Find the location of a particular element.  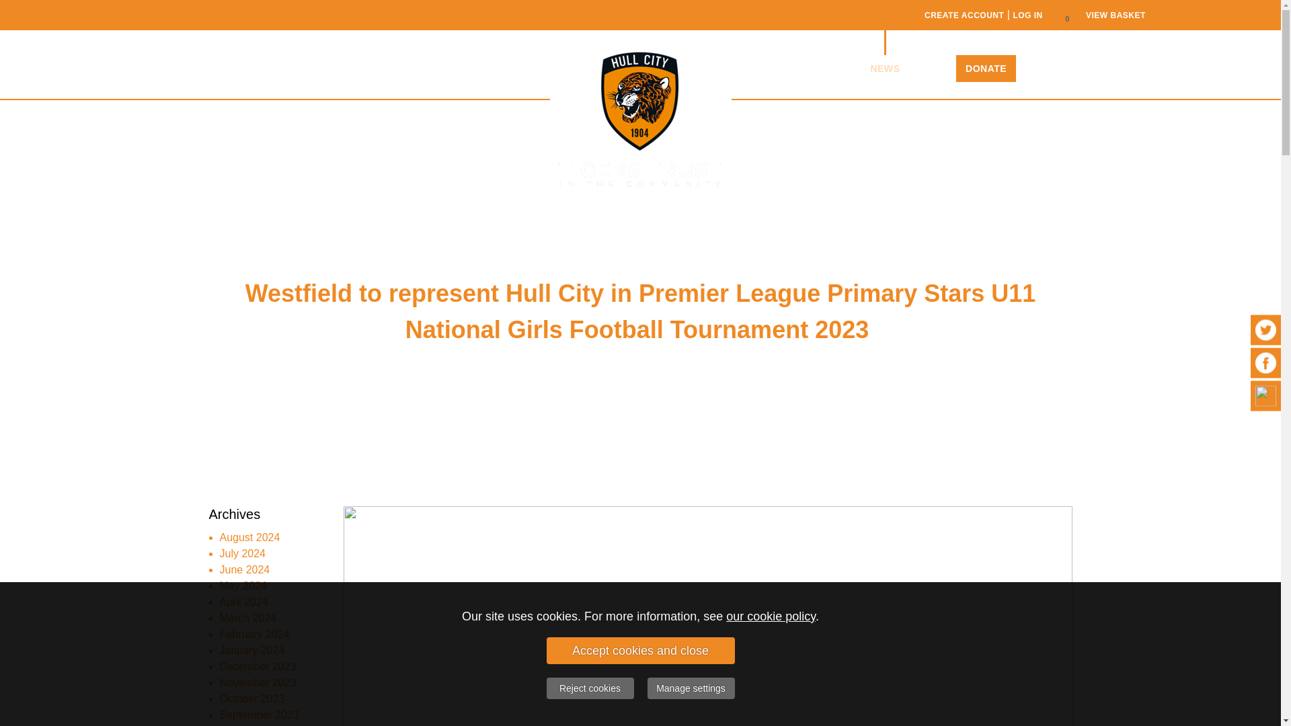

VIEW BASKET is located at coordinates (1116, 15).